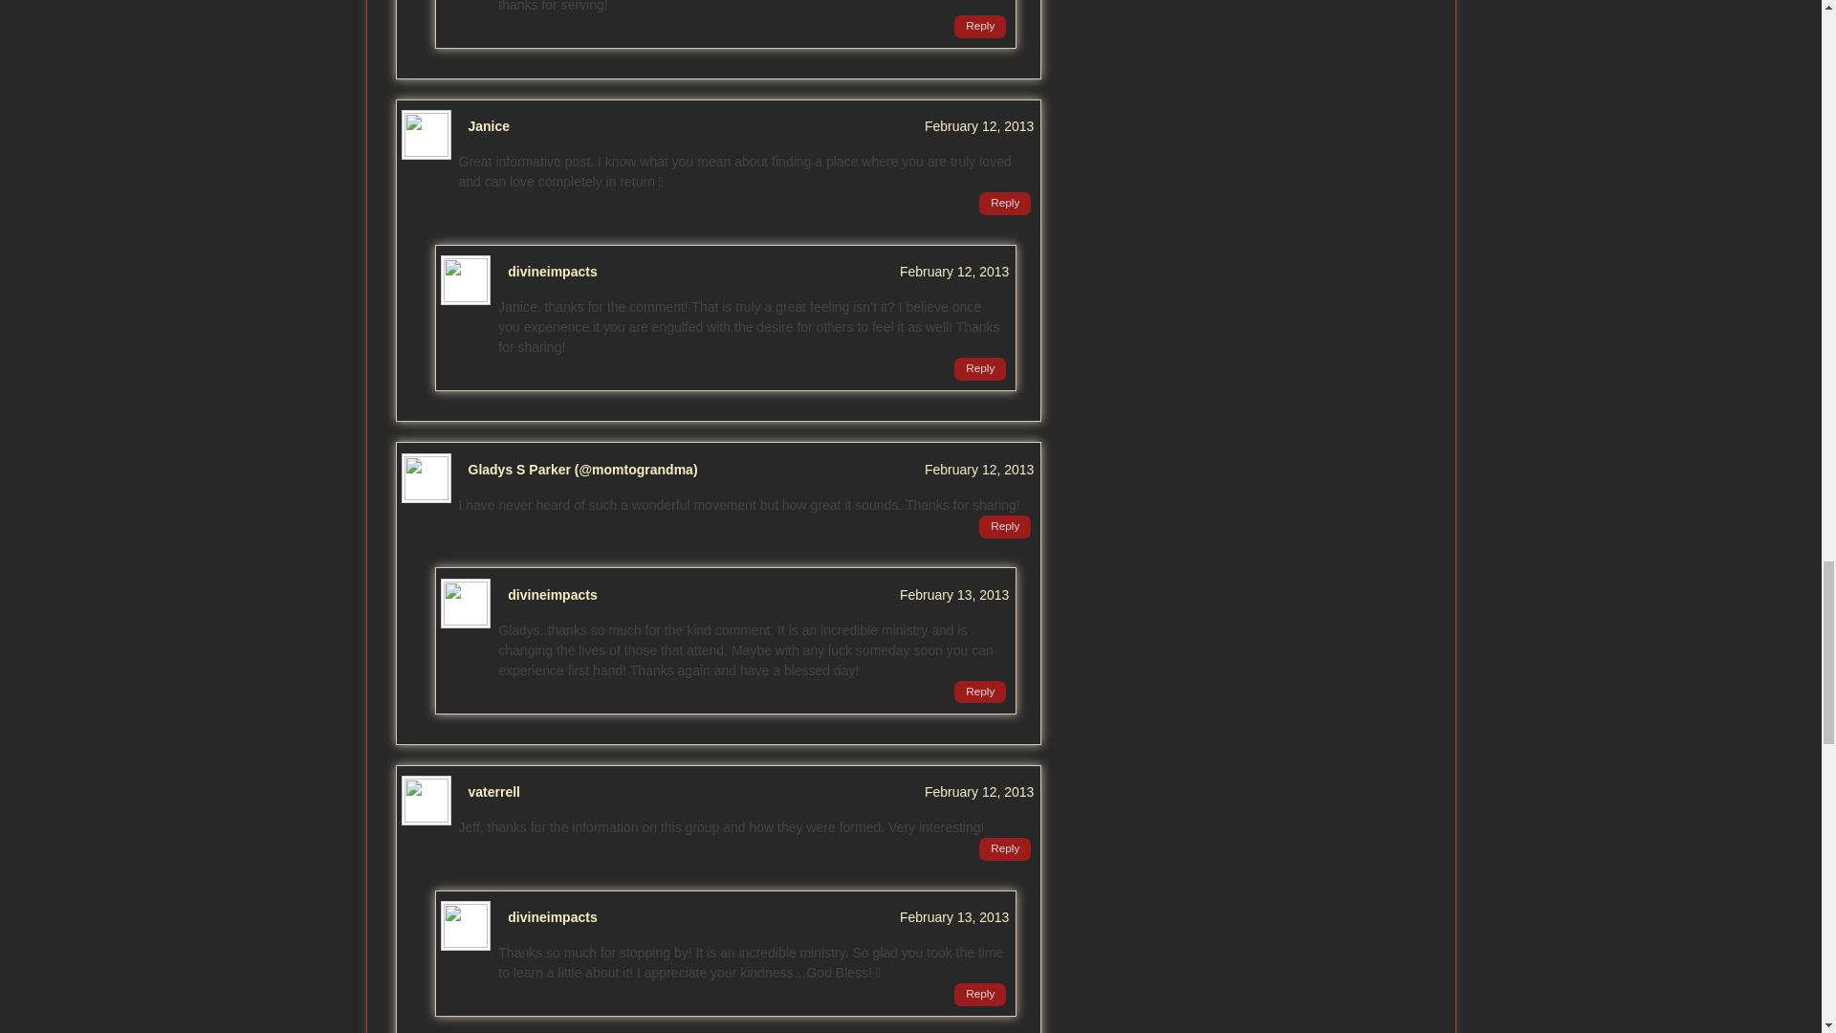 This screenshot has height=1033, width=1836. What do you see at coordinates (979, 469) in the screenshot?
I see `February 12, 2013` at bounding box center [979, 469].